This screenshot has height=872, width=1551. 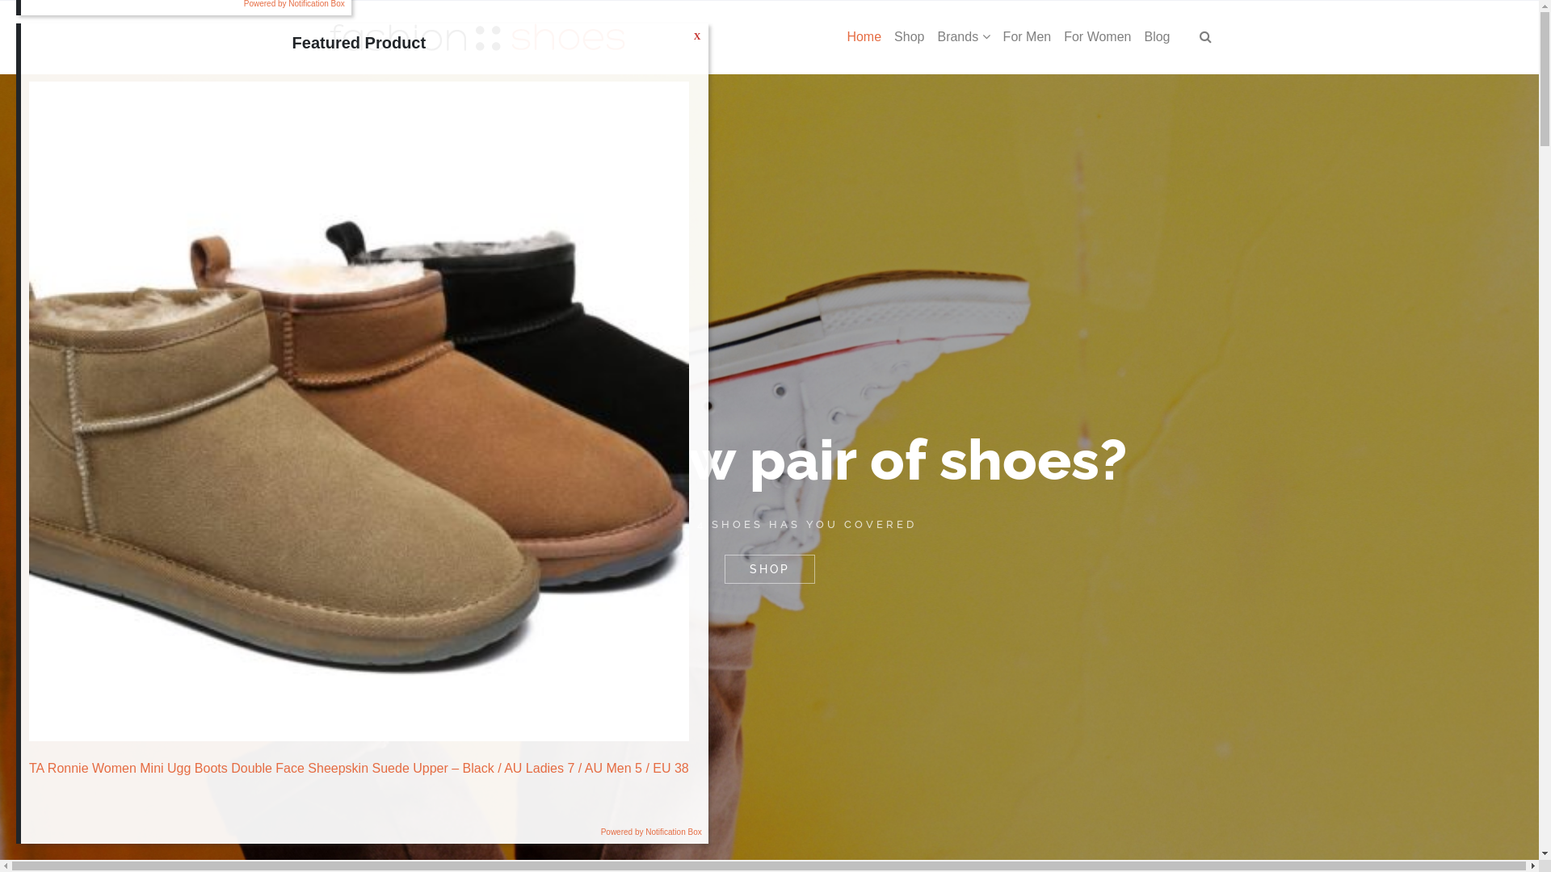 What do you see at coordinates (963, 37) in the screenshot?
I see `Brands` at bounding box center [963, 37].